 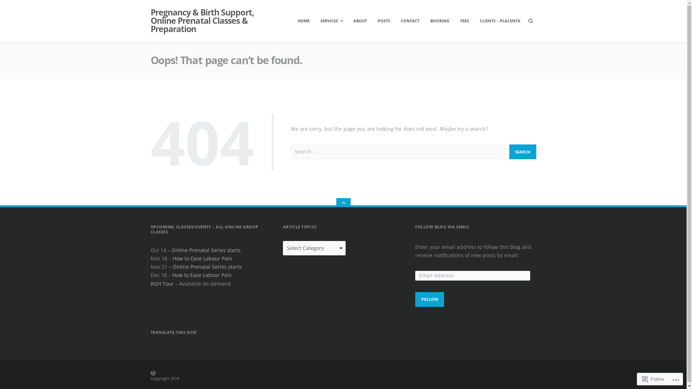 I want to click on Online Prenatal Series starts, so click(x=206, y=250).